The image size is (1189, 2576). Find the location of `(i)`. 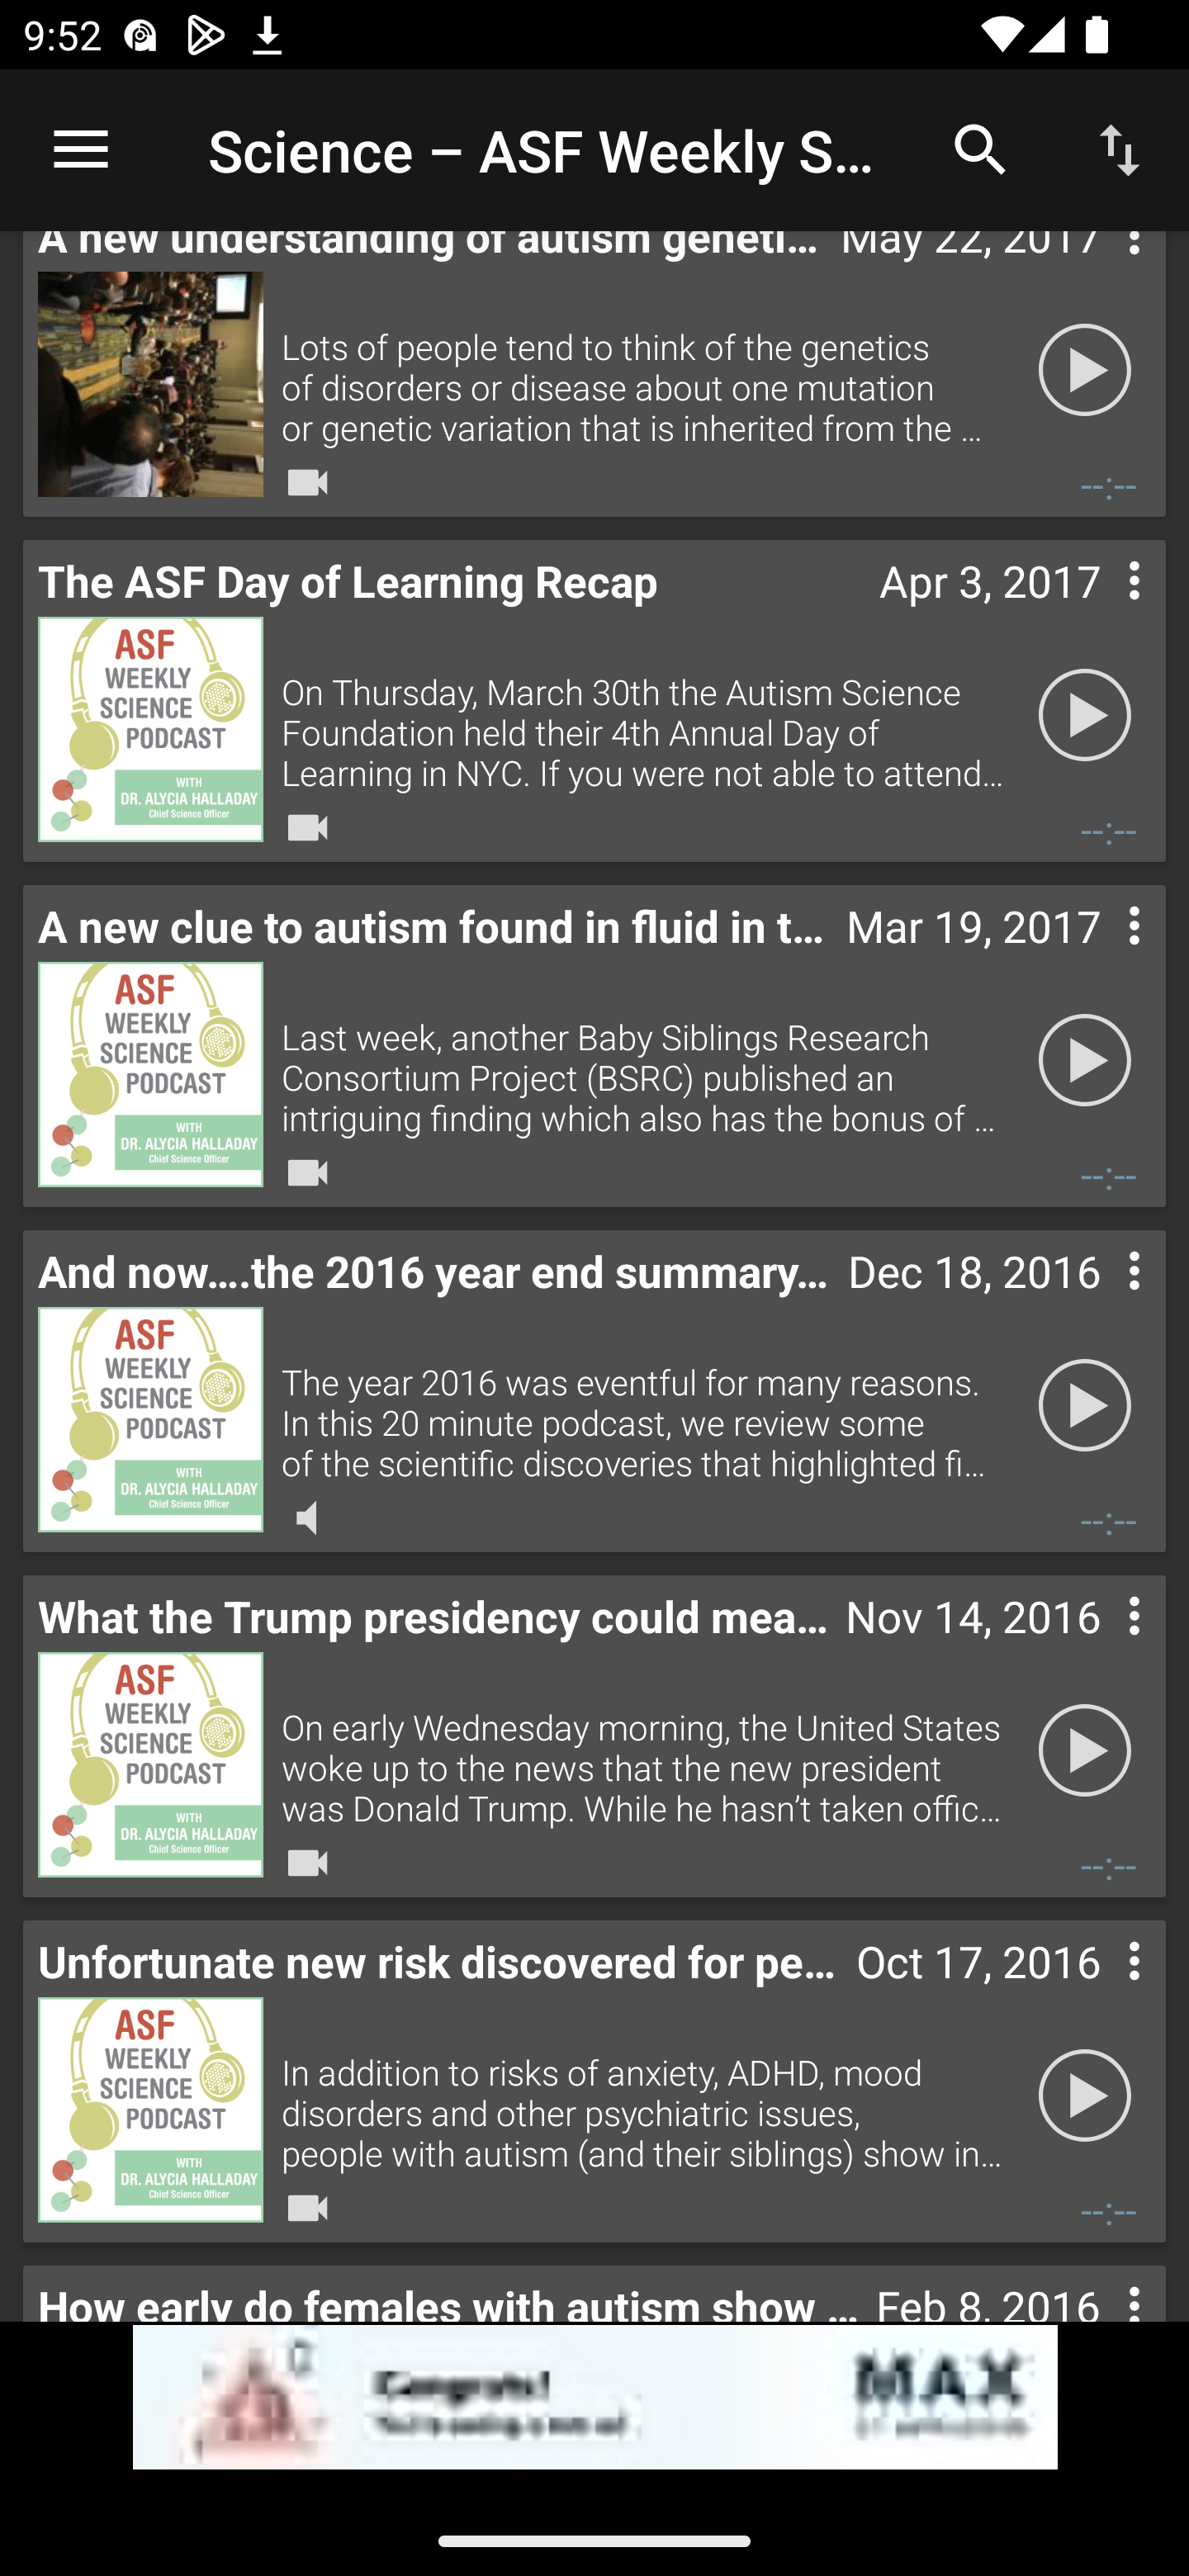

(i) is located at coordinates (23, 2447).